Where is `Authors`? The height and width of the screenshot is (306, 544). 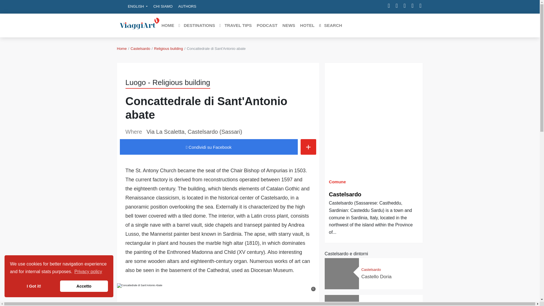 Authors is located at coordinates (187, 6).